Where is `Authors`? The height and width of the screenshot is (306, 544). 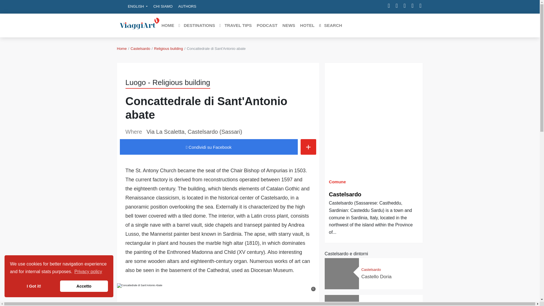 Authors is located at coordinates (187, 6).